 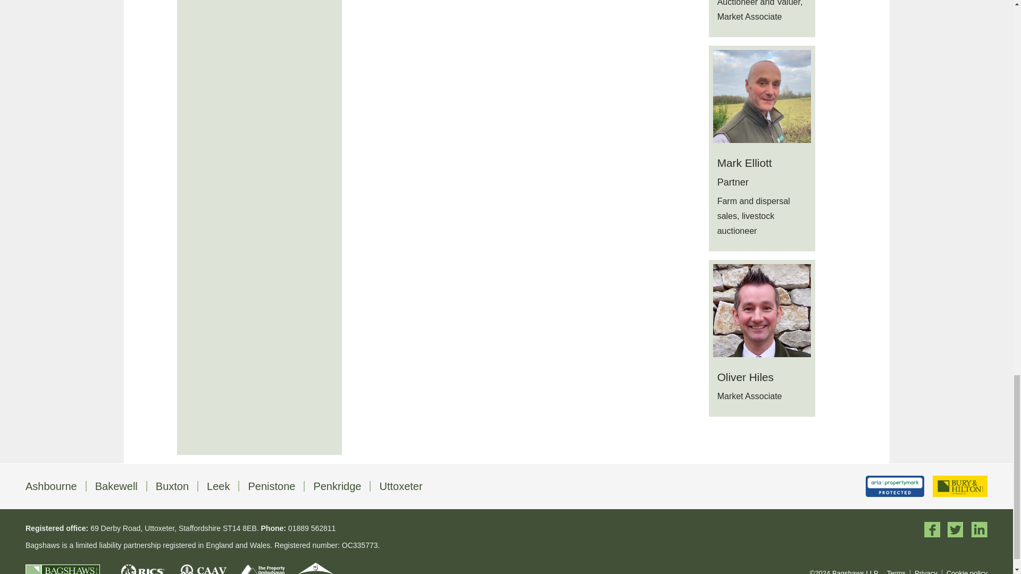 What do you see at coordinates (218, 486) in the screenshot?
I see `Leek` at bounding box center [218, 486].